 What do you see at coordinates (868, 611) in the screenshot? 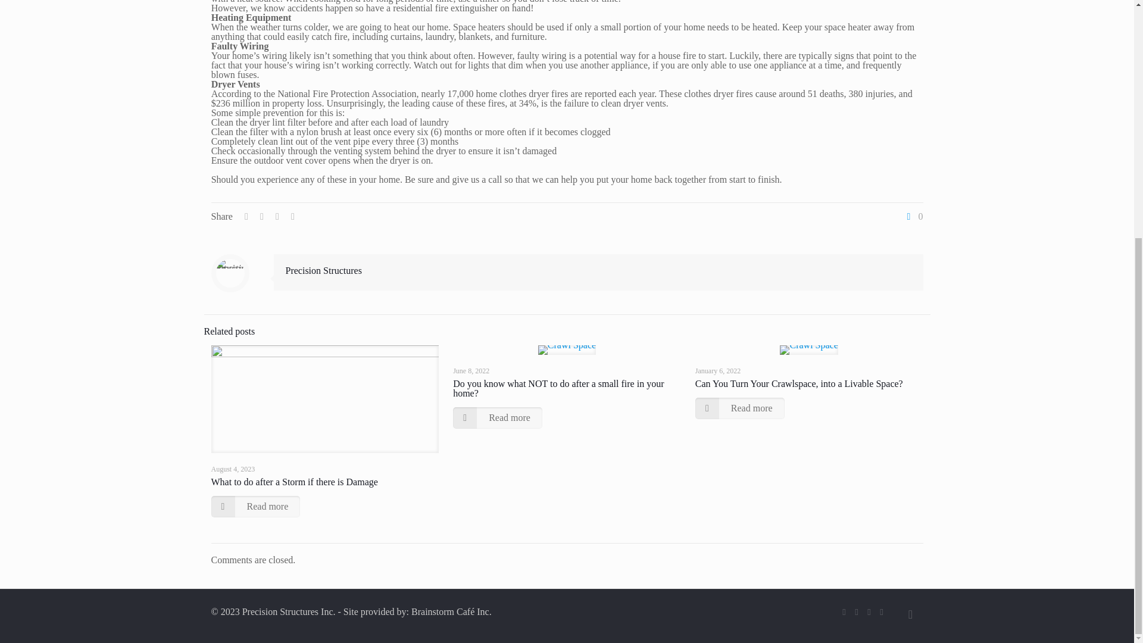
I see `Instagram` at bounding box center [868, 611].